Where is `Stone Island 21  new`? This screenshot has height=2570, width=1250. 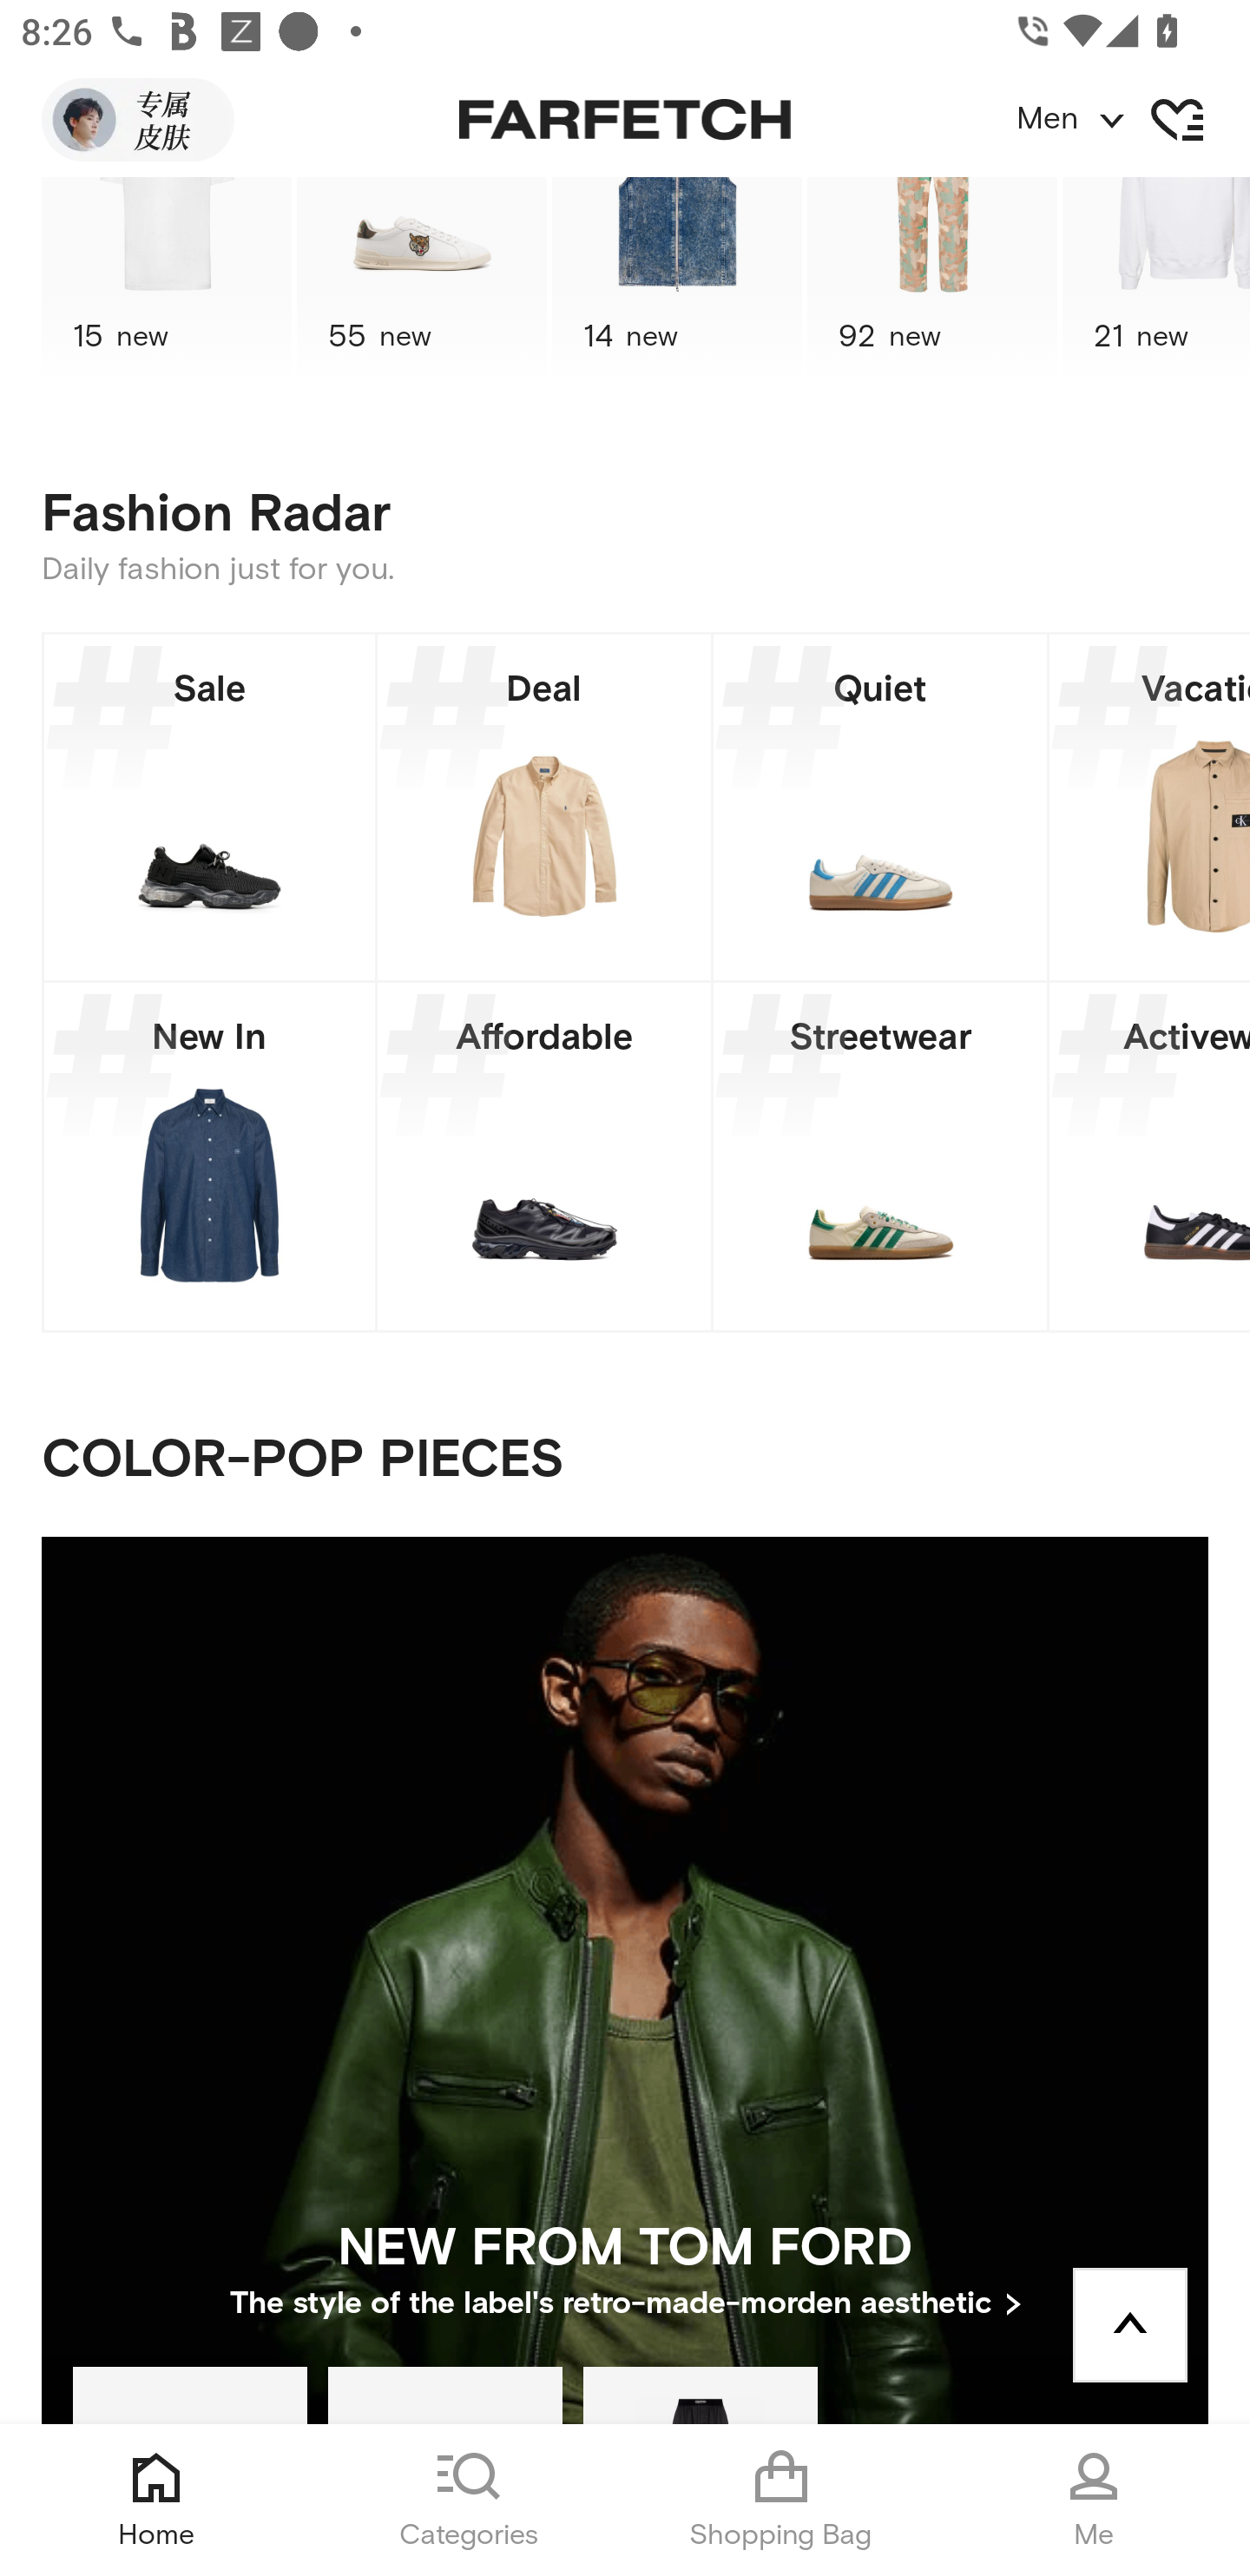 Stone Island 21  new is located at coordinates (1156, 282).